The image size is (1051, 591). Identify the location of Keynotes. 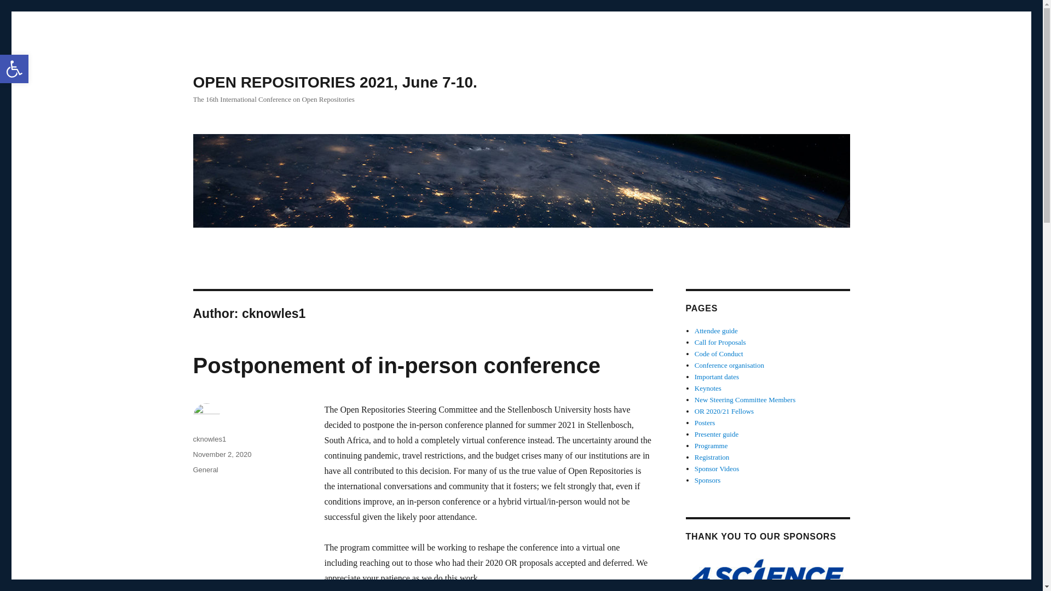
(708, 389).